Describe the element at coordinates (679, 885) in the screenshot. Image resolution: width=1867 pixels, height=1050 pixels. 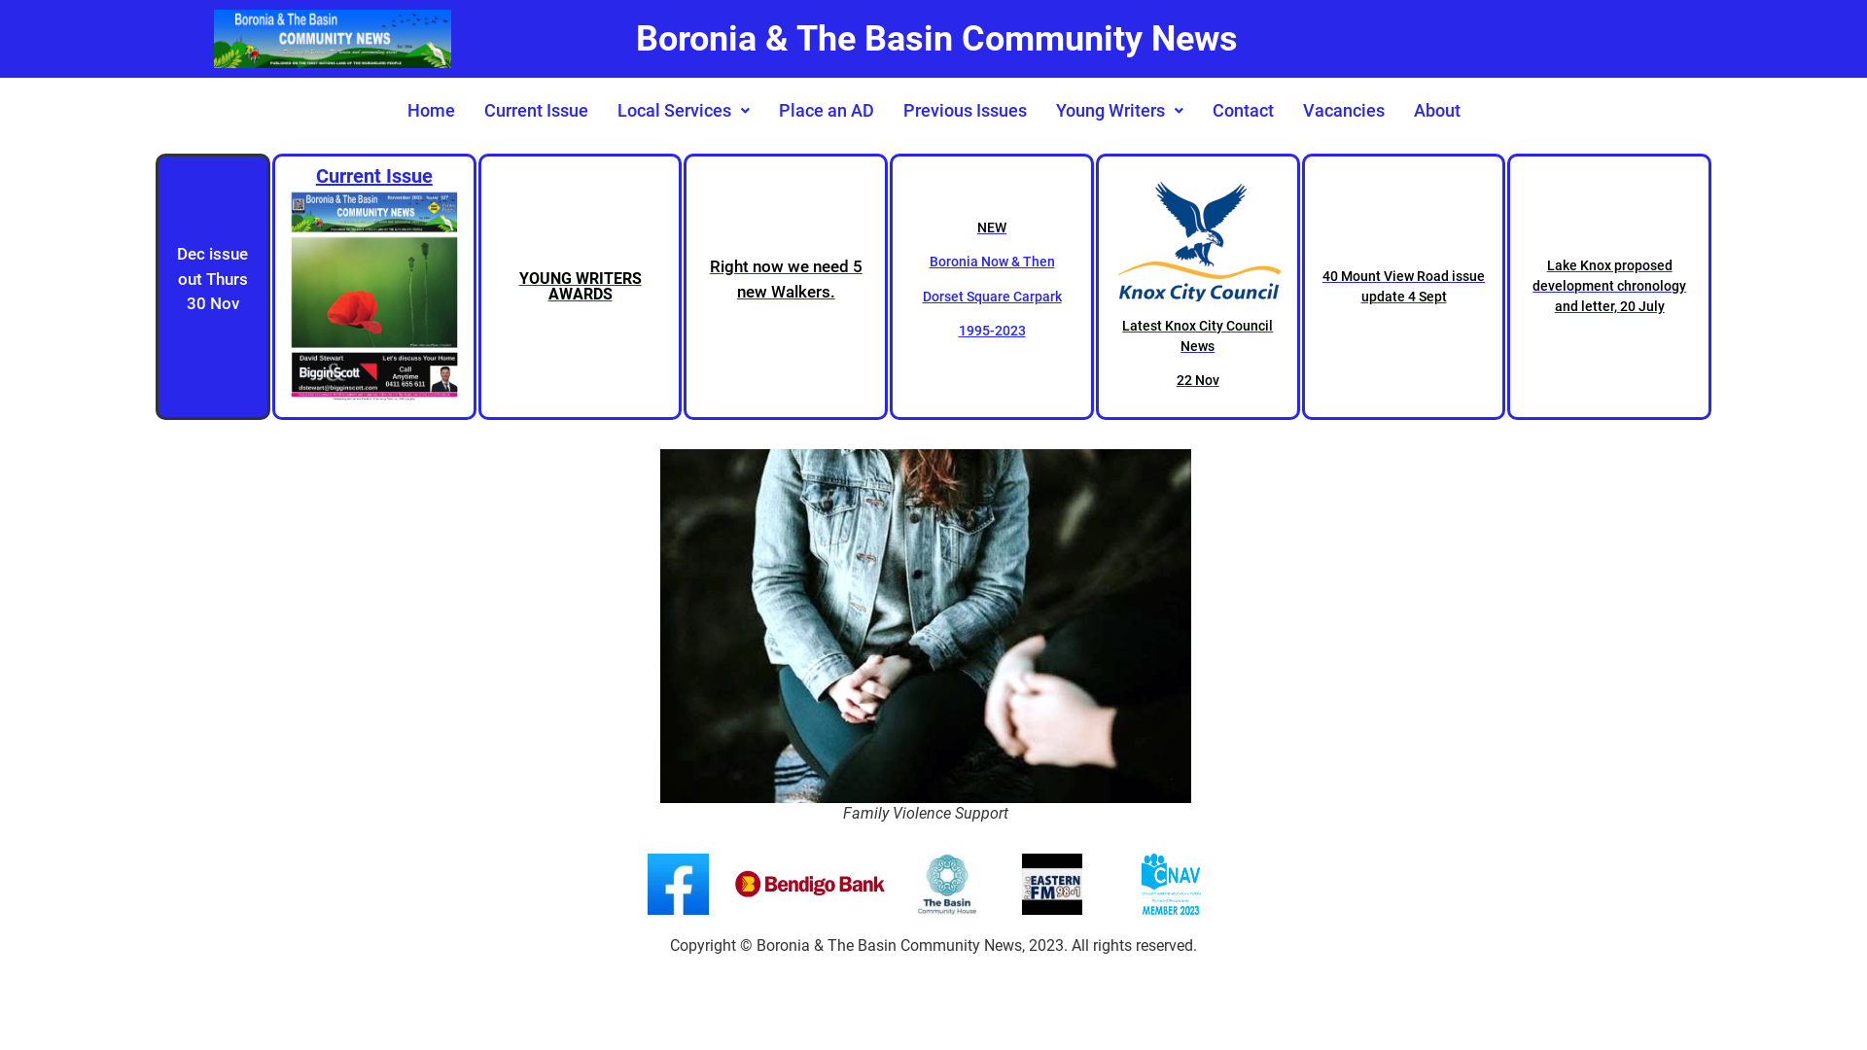
I see `Fbook` at that location.